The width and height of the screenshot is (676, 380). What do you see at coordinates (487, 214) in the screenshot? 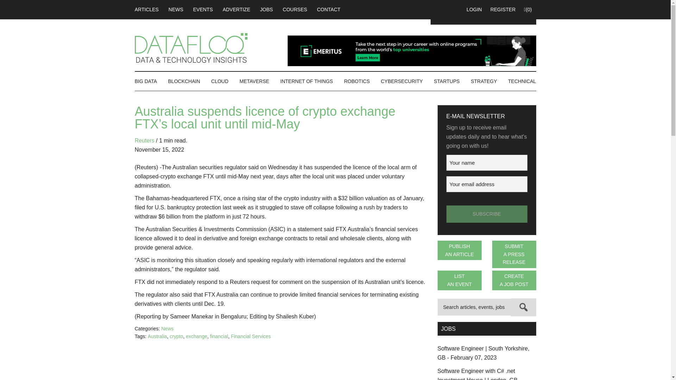
I see `Subscribe` at bounding box center [487, 214].